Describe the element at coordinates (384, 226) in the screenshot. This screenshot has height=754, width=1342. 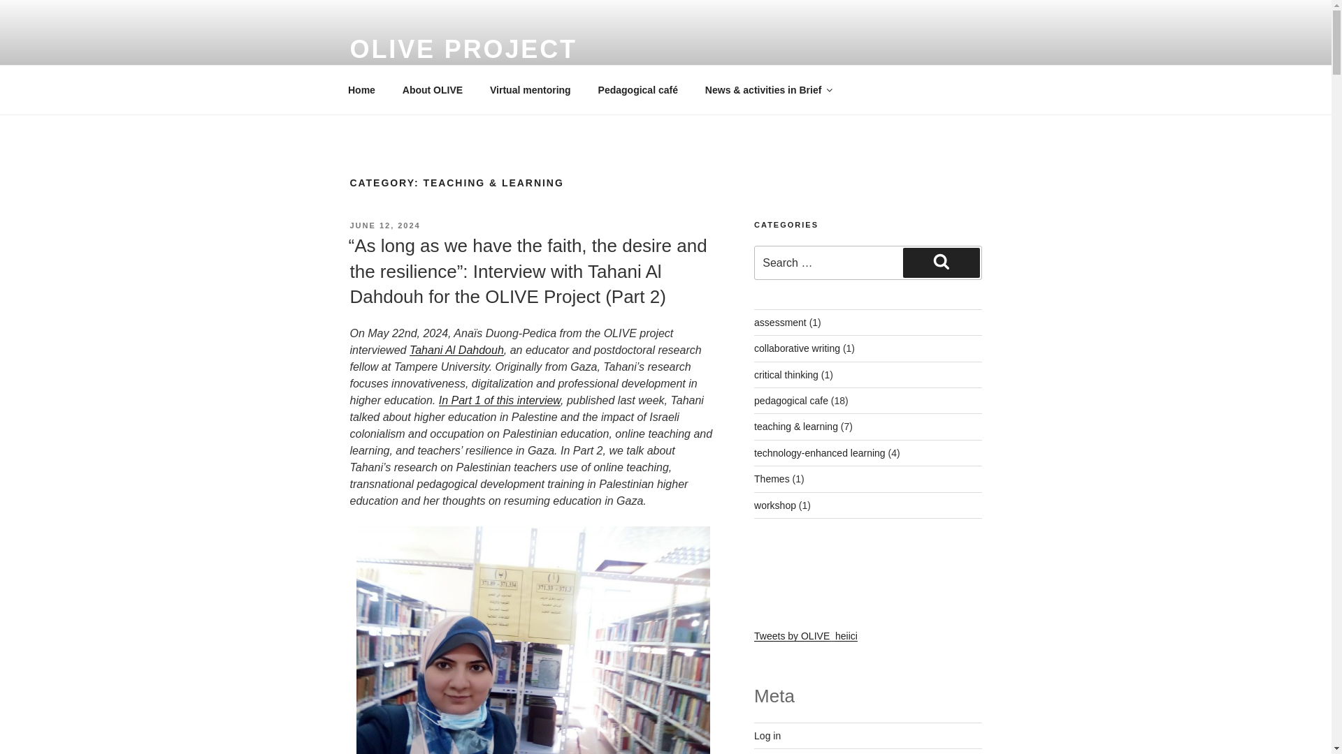
I see `JUNE 12, 2024` at that location.